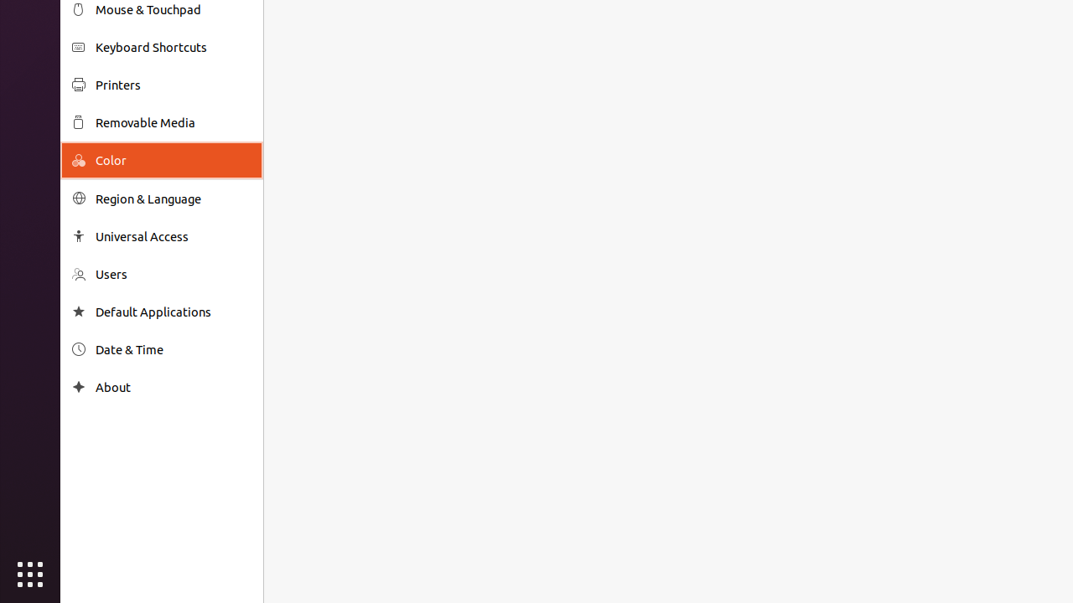  Describe the element at coordinates (174, 85) in the screenshot. I see `Printers` at that location.